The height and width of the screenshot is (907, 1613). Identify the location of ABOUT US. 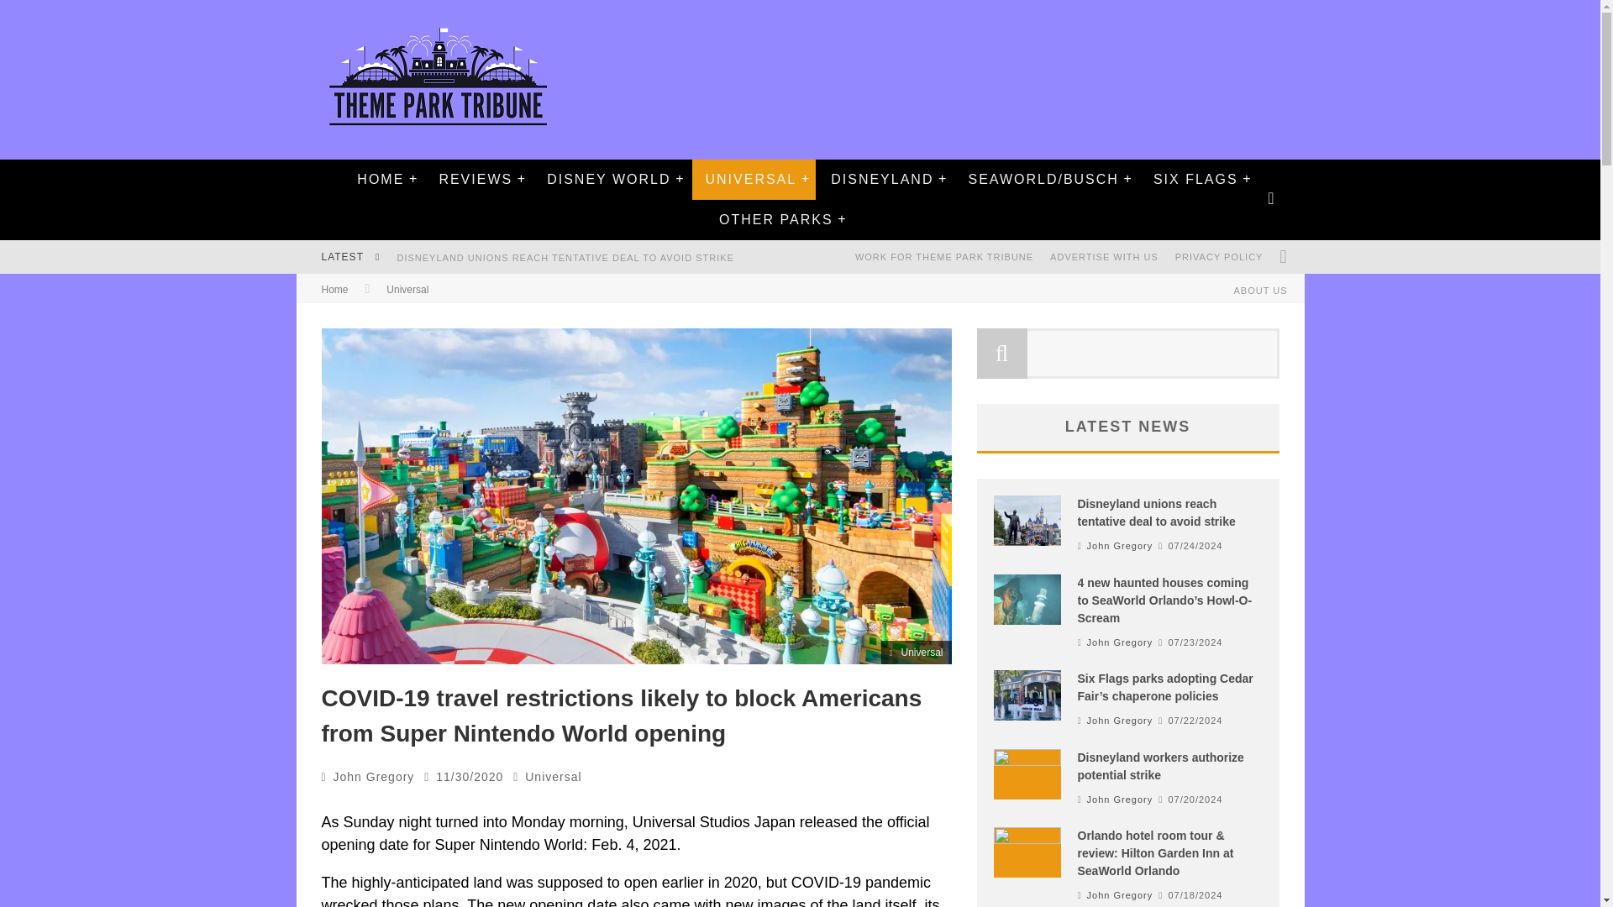
(1259, 291).